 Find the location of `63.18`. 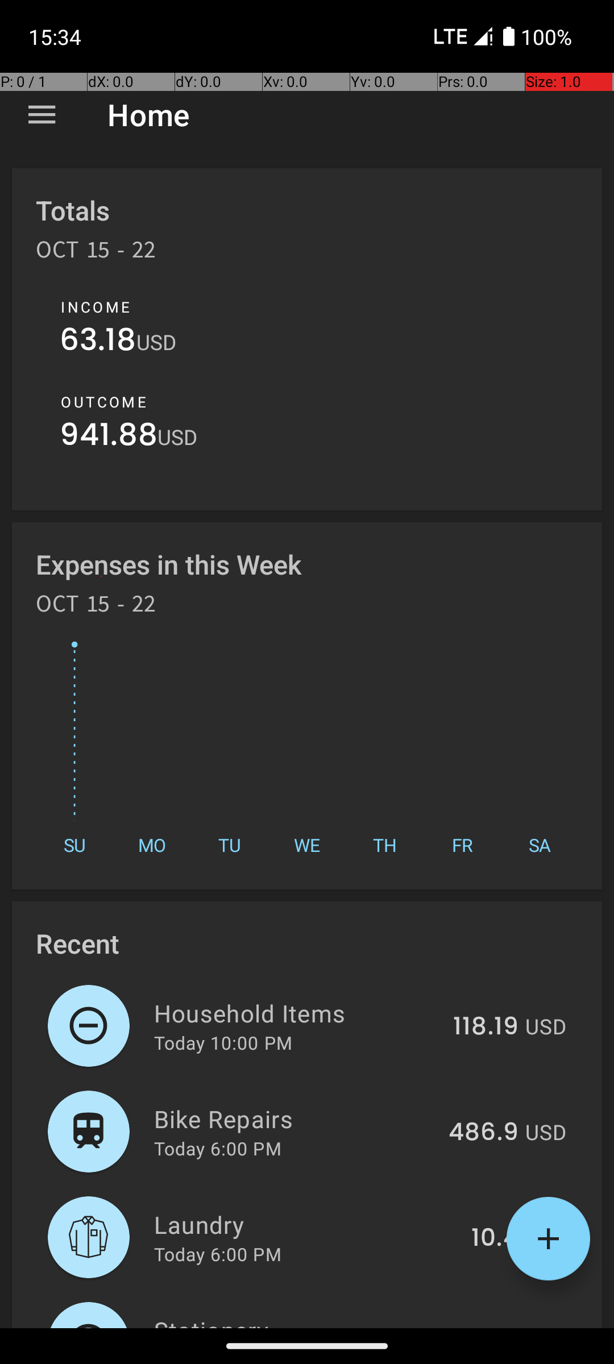

63.18 is located at coordinates (98, 342).